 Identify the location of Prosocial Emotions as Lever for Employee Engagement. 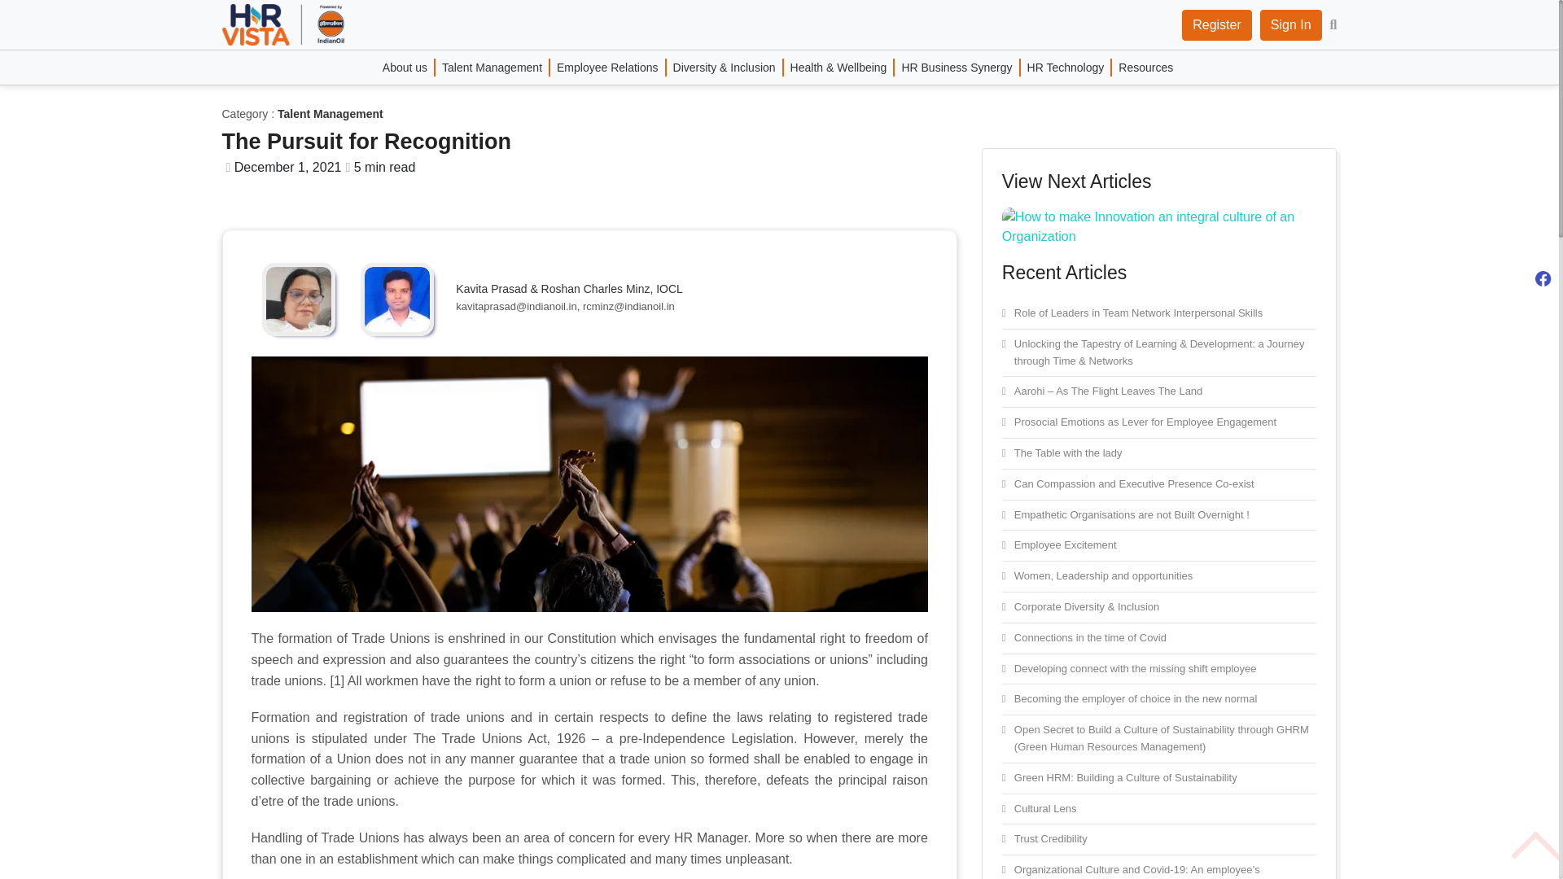
(1159, 423).